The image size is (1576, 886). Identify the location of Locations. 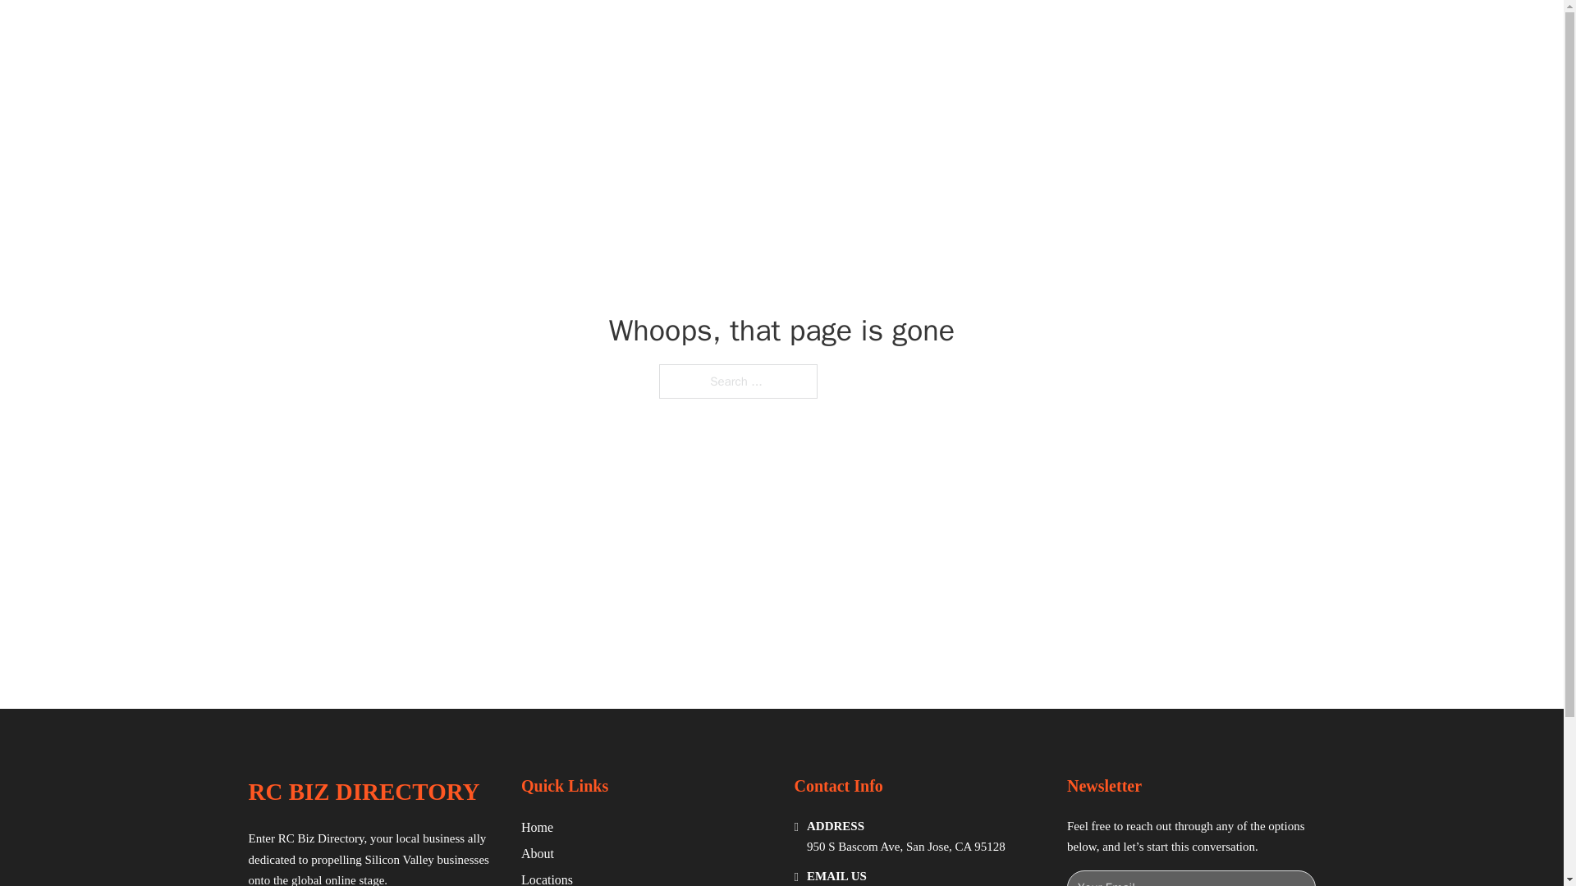
(547, 878).